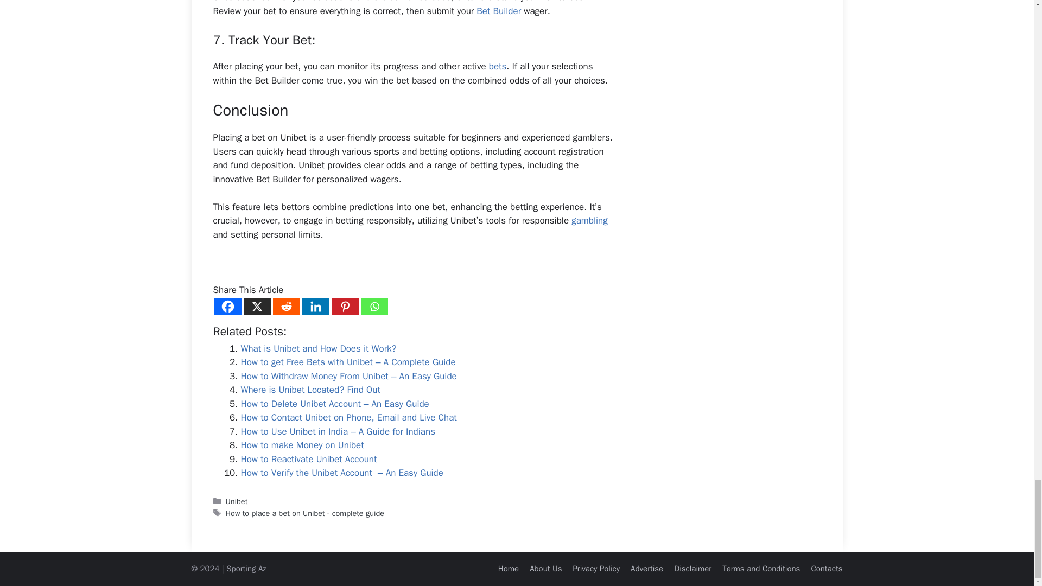  I want to click on Bet Builder, so click(498, 11).